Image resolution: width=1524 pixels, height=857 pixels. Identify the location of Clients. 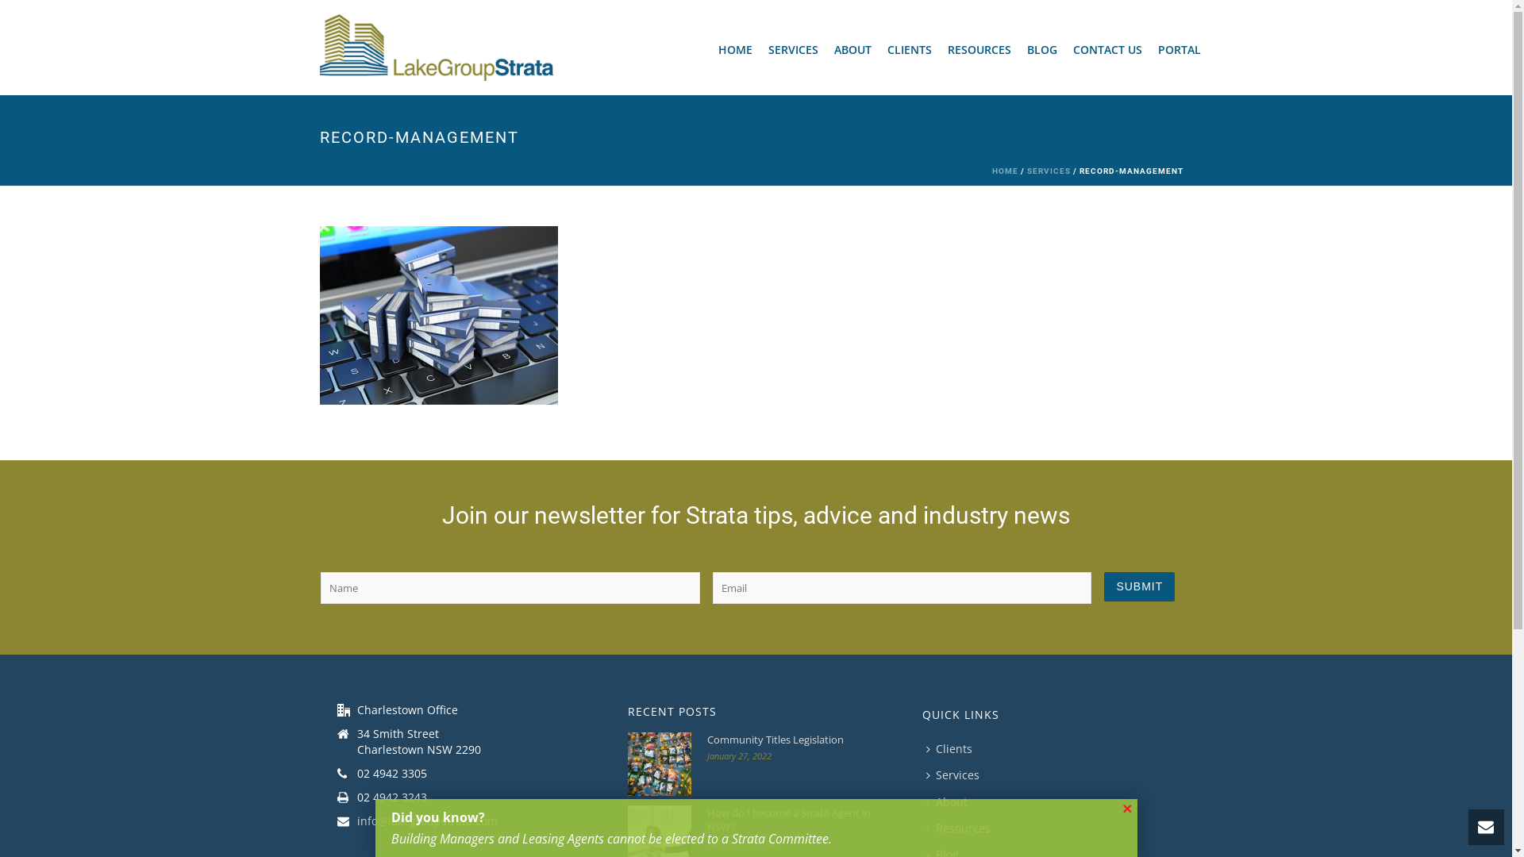
(953, 749).